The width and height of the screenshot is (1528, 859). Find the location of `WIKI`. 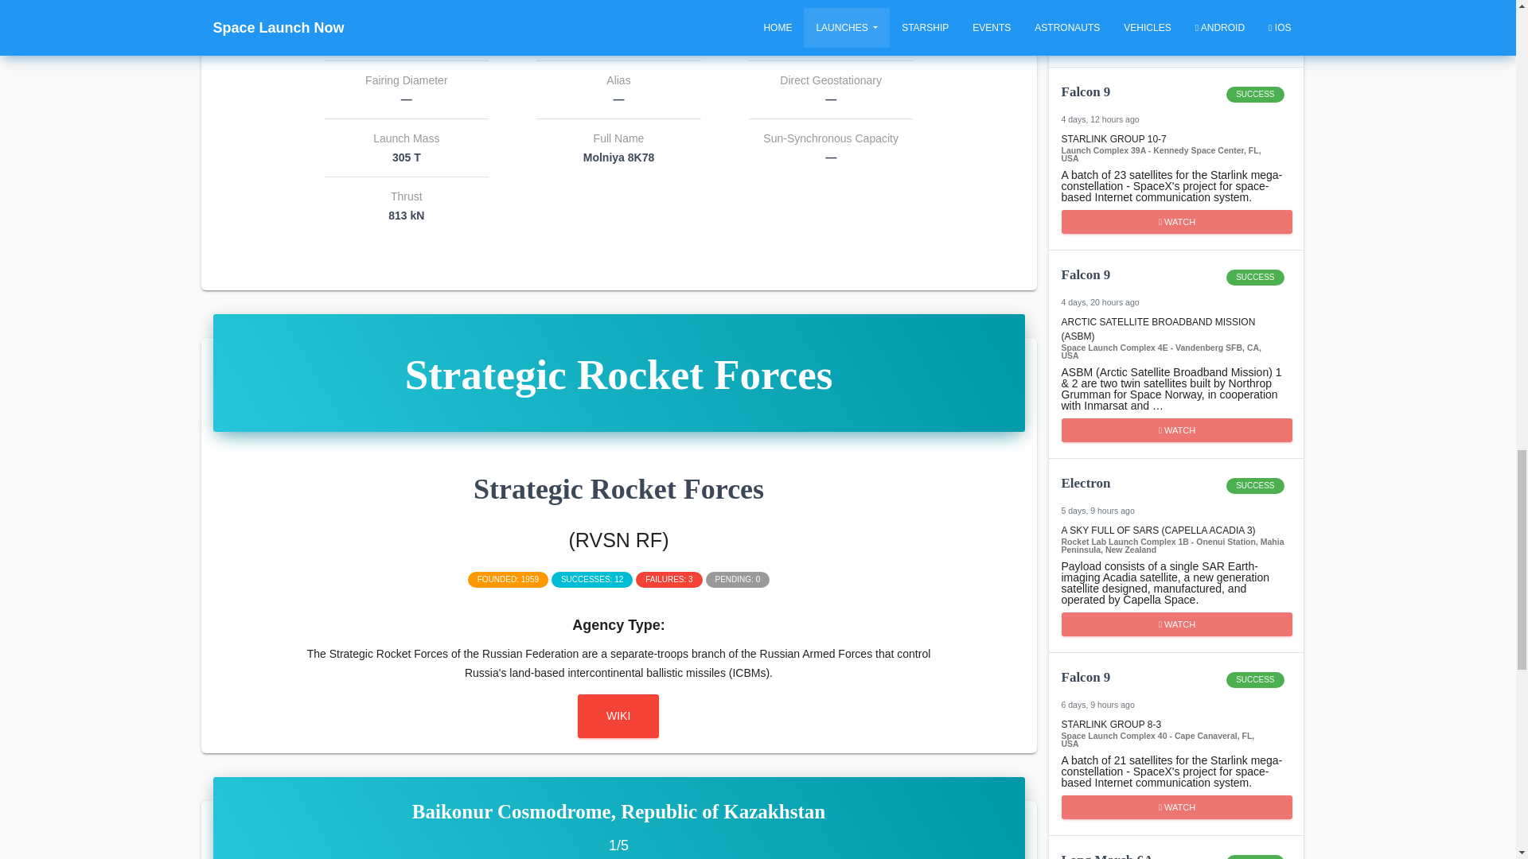

WIKI is located at coordinates (1175, 854).